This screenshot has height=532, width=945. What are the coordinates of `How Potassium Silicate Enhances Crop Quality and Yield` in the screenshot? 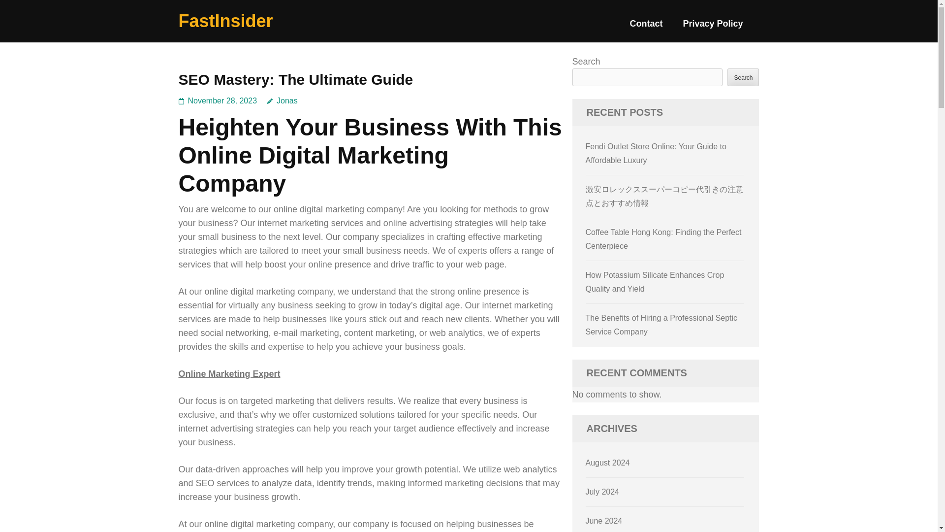 It's located at (655, 282).